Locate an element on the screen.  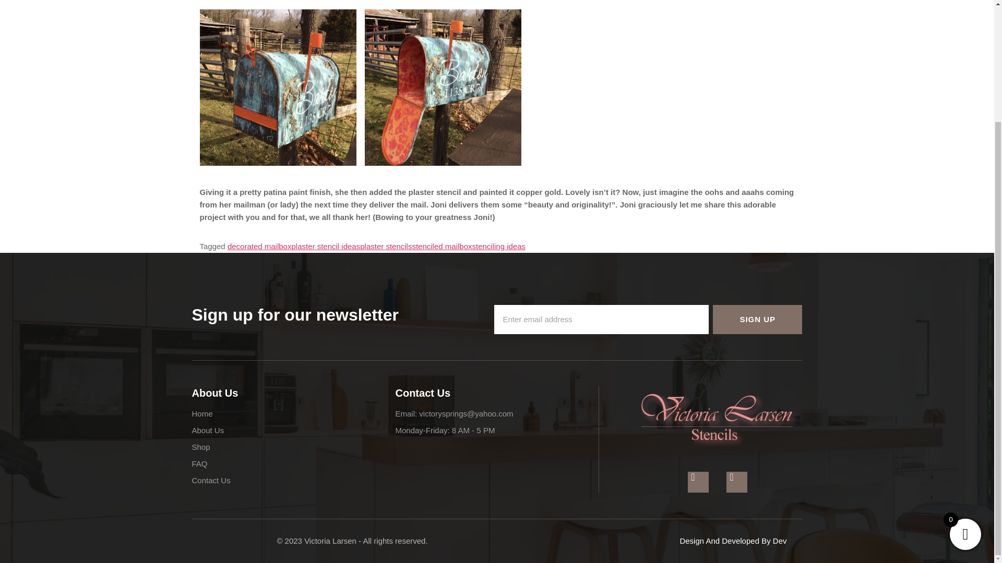
decorated mailbox is located at coordinates (259, 246).